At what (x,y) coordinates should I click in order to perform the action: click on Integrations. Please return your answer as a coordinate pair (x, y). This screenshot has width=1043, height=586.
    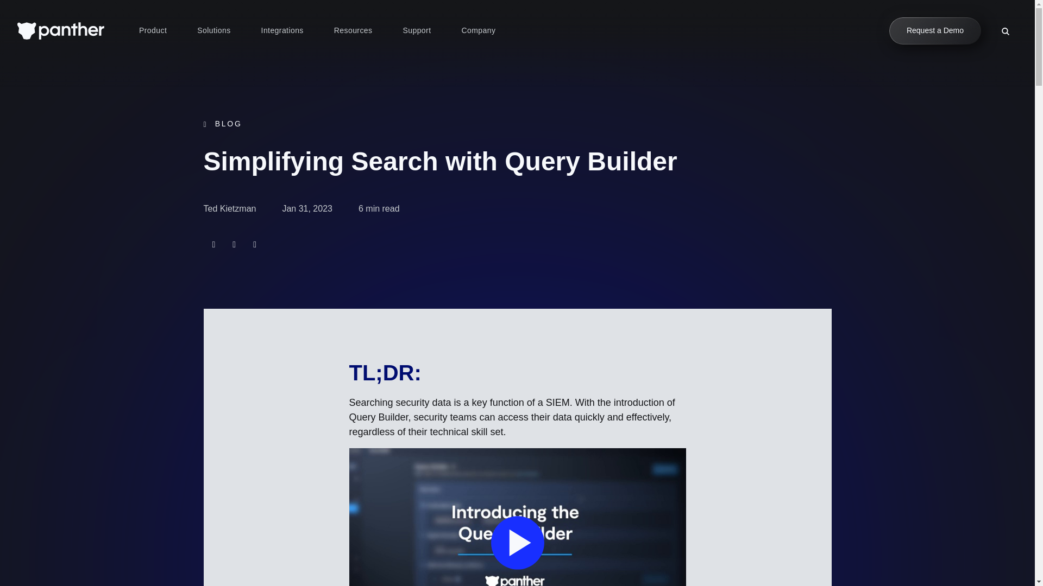
    Looking at the image, I should click on (282, 31).